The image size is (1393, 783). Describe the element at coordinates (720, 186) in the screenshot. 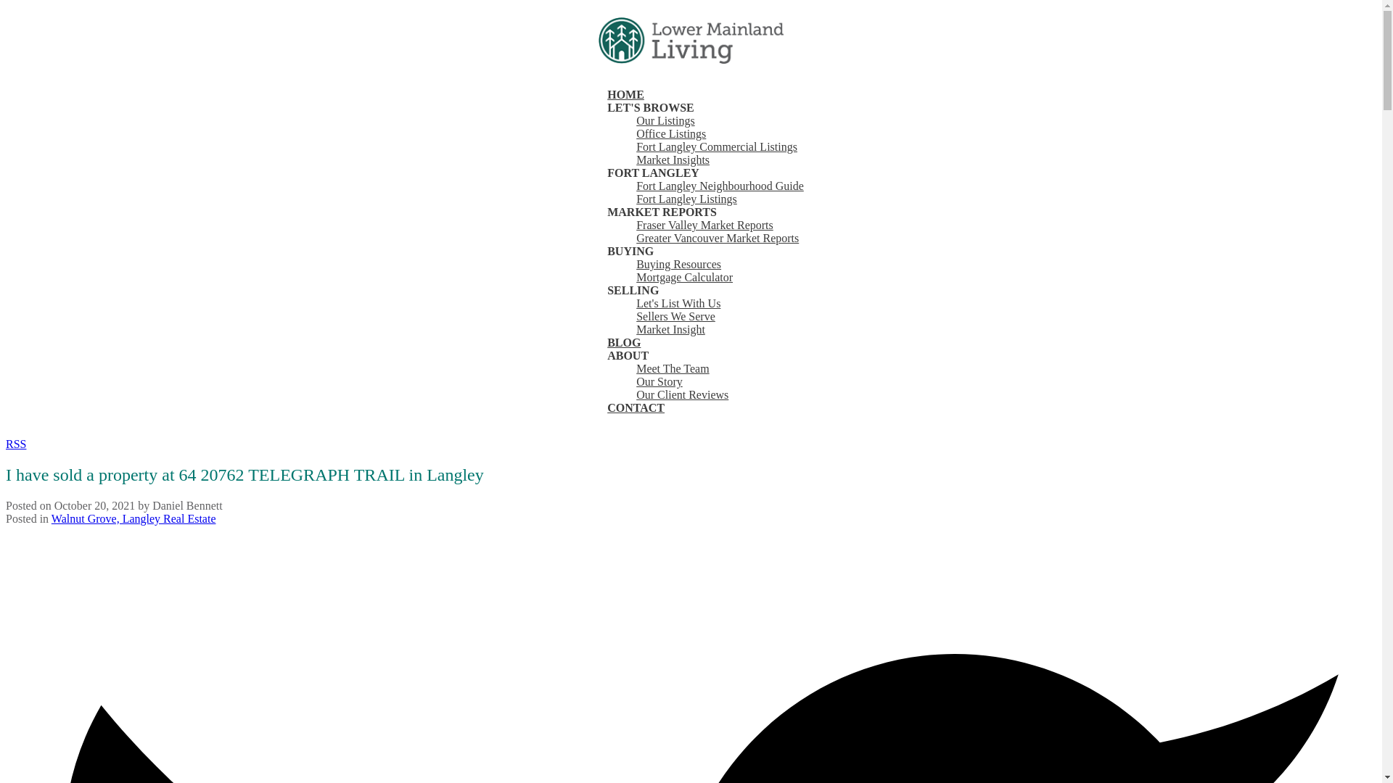

I see `Fort Langley Neighbourhood Guide` at that location.